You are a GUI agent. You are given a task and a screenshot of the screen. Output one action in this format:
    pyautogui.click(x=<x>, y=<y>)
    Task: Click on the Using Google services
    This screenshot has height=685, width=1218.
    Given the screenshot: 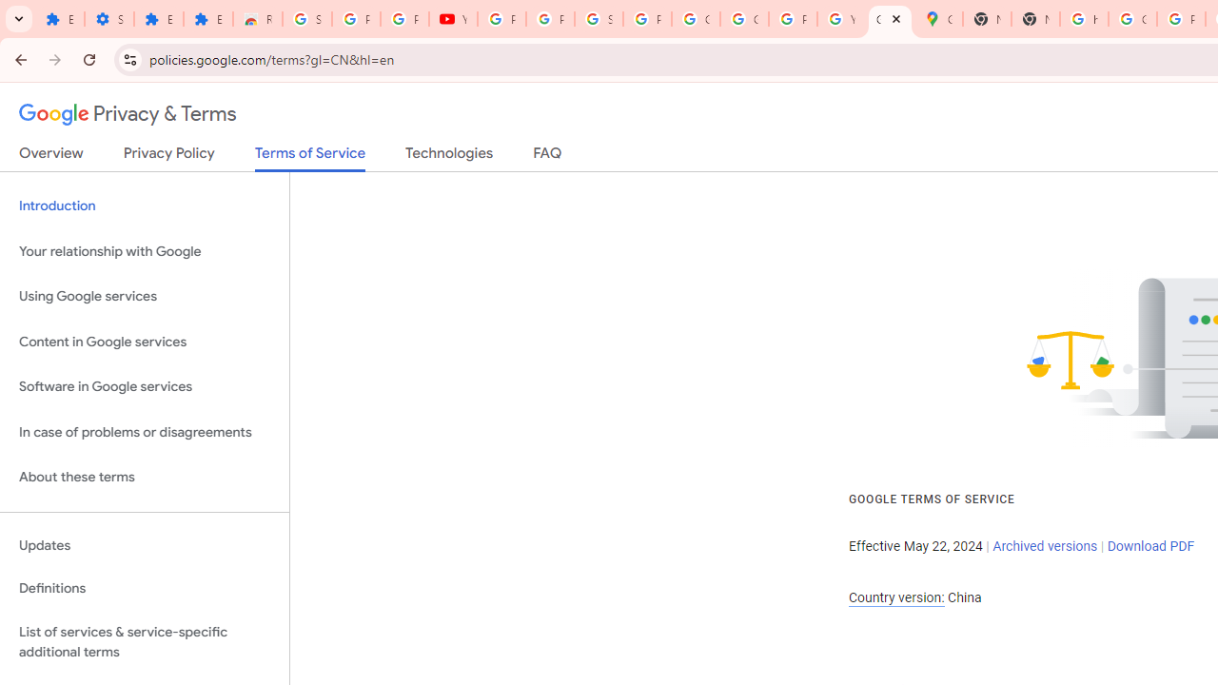 What is the action you would take?
    pyautogui.click(x=145, y=297)
    